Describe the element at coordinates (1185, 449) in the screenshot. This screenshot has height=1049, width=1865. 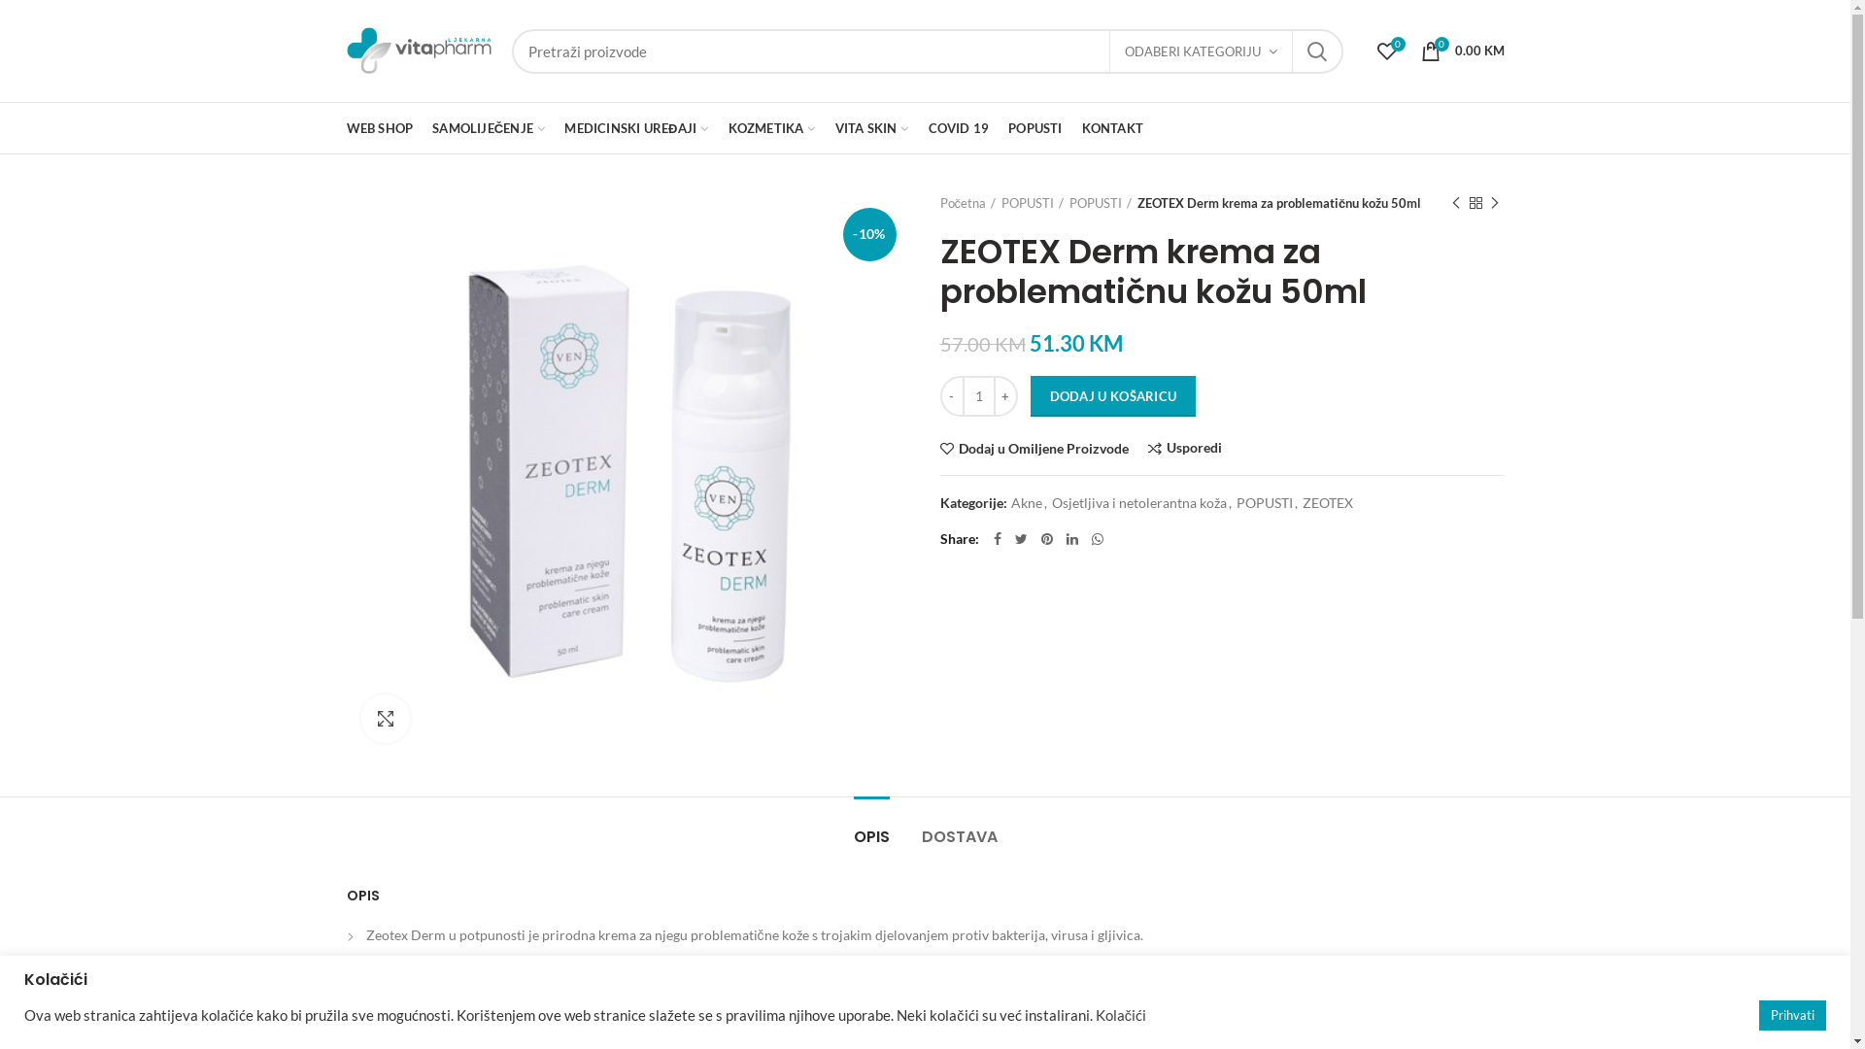
I see `Usporedi` at that location.